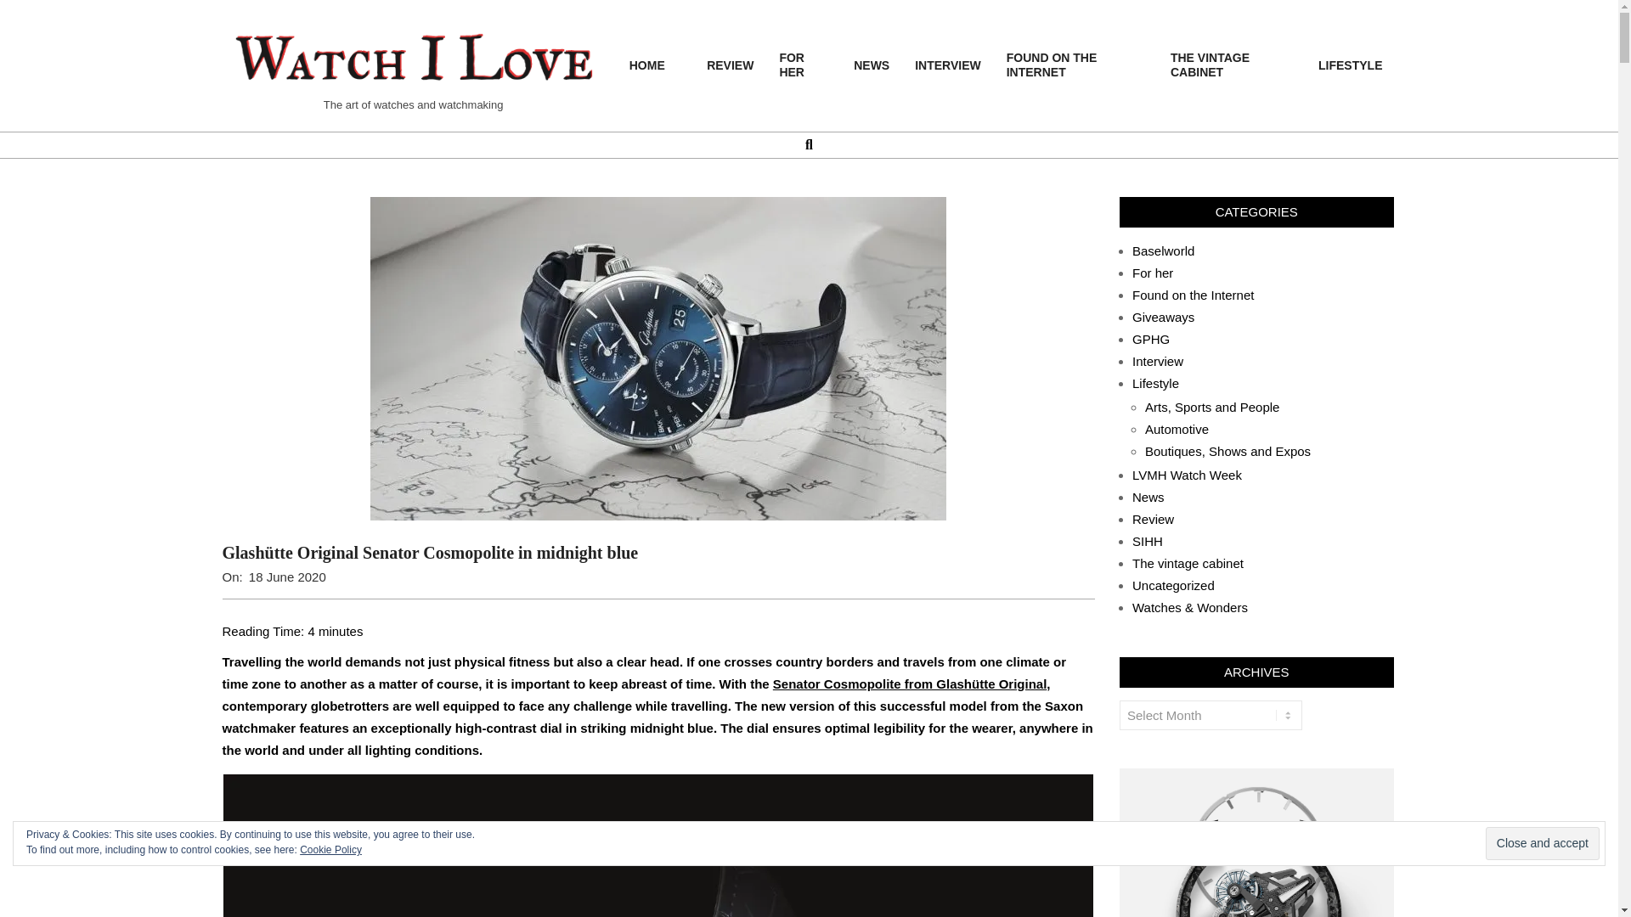 This screenshot has width=1631, height=917. Describe the element at coordinates (1075, 65) in the screenshot. I see `FOUND ON THE INTERNET` at that location.